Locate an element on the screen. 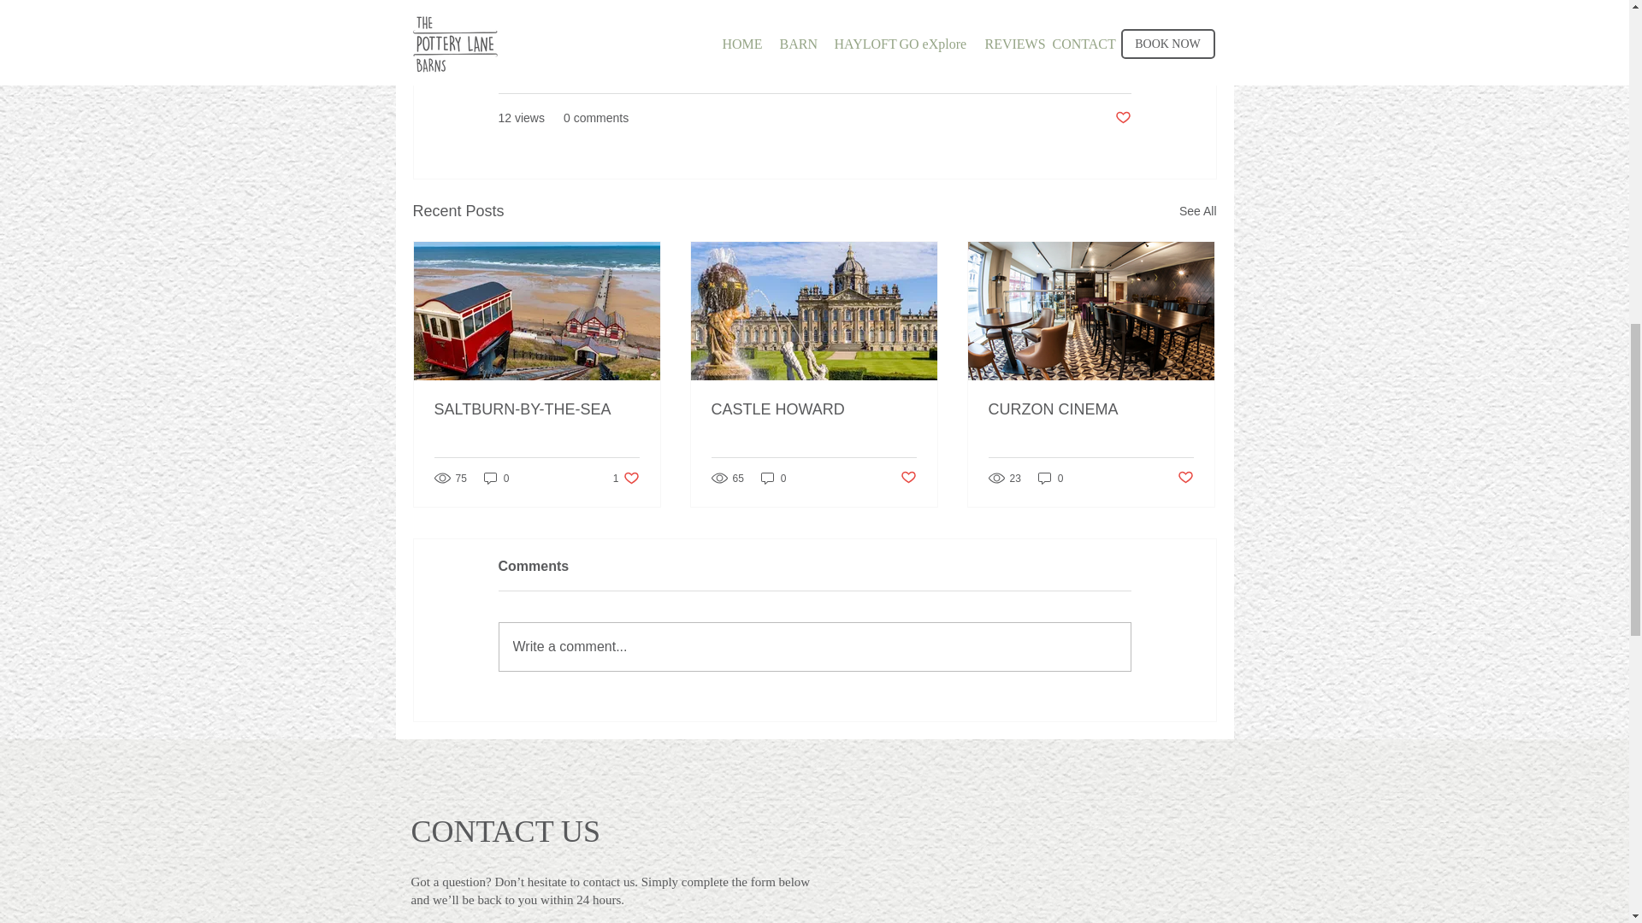  0 is located at coordinates (496, 478).